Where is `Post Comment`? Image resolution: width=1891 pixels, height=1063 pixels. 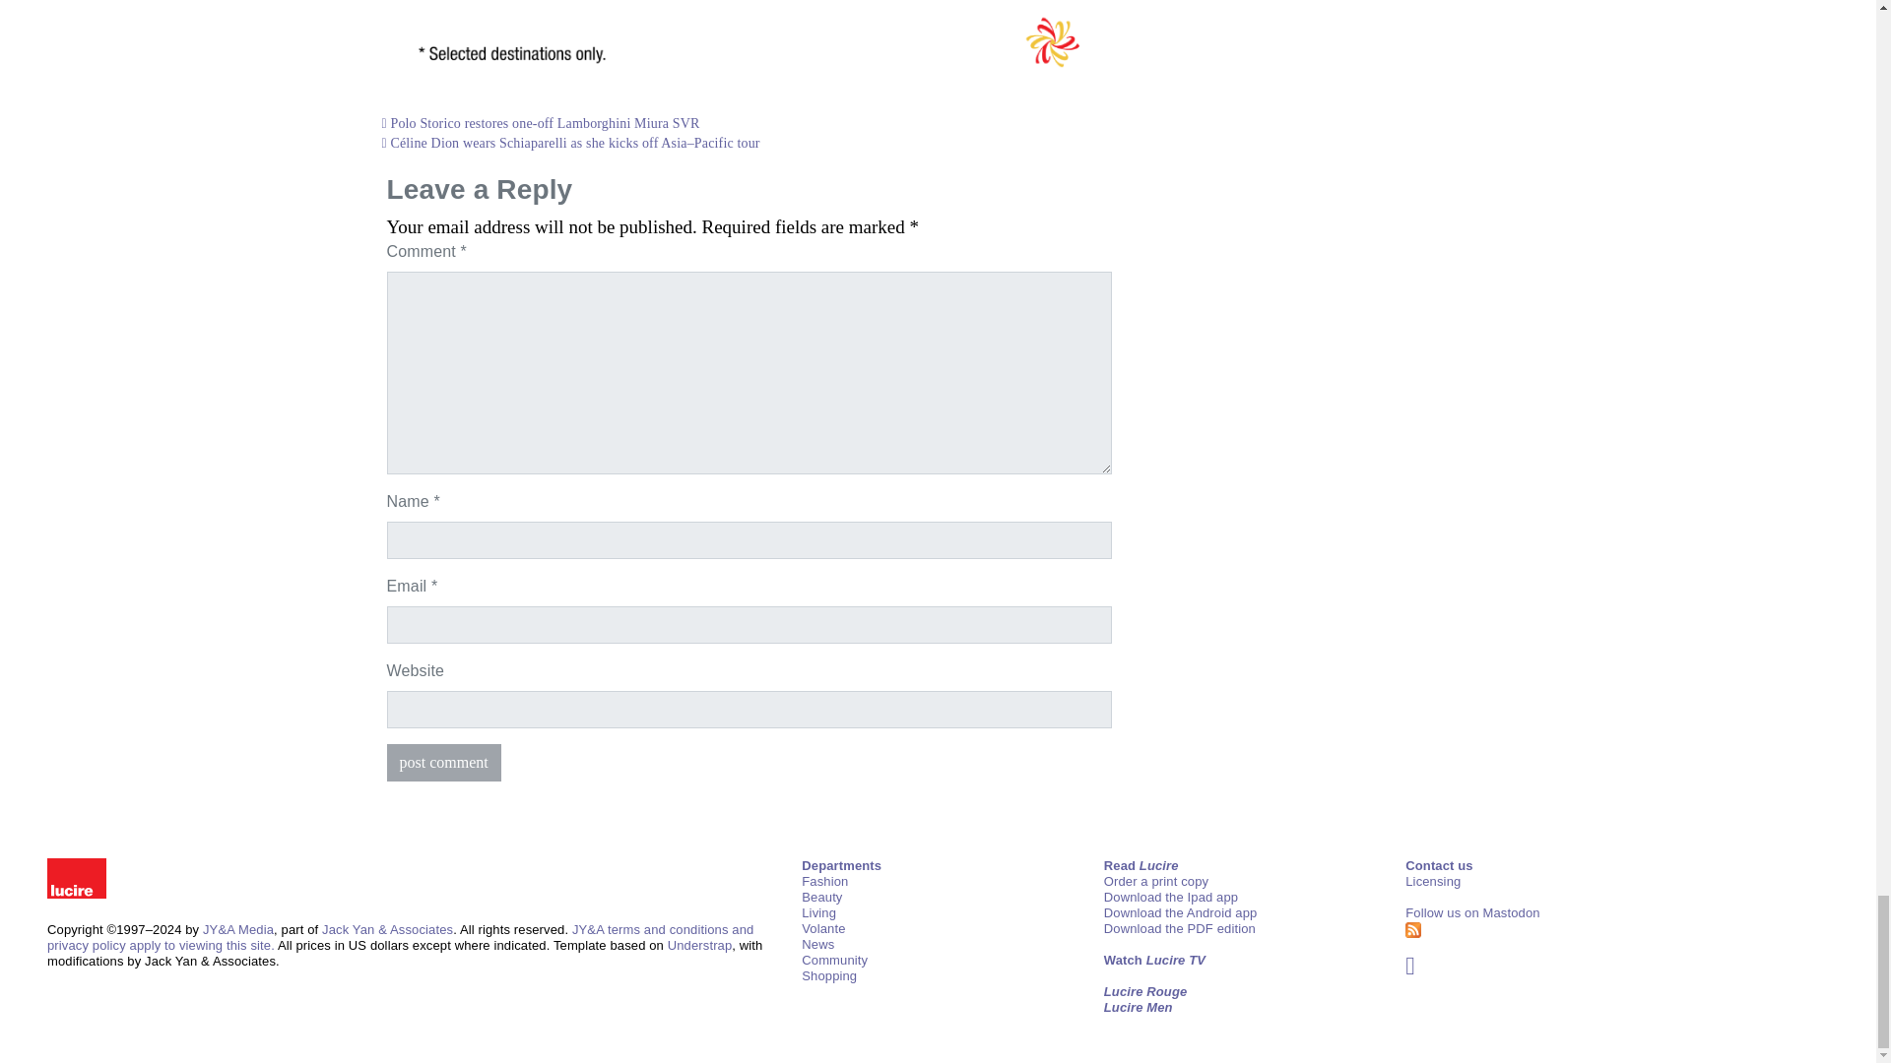
Post Comment is located at coordinates (443, 762).